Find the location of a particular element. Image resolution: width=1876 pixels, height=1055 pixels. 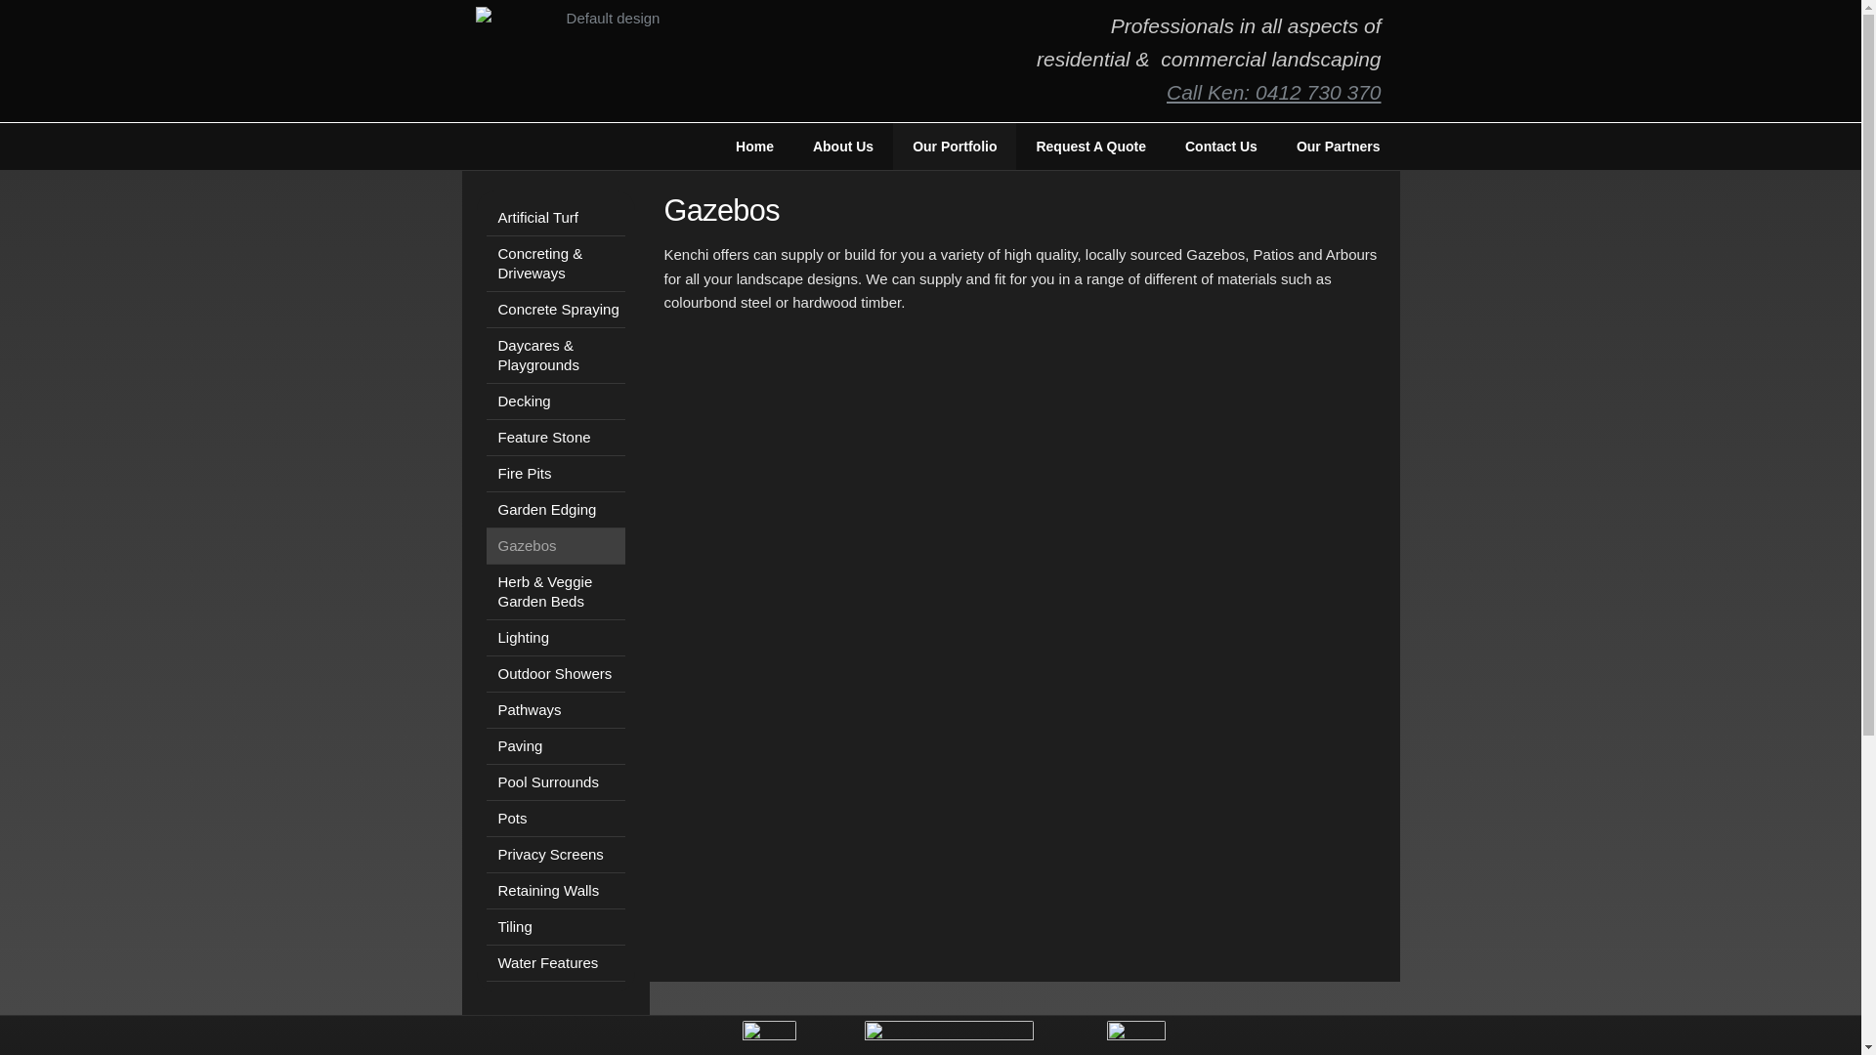

Garden Edging is located at coordinates (556, 510).